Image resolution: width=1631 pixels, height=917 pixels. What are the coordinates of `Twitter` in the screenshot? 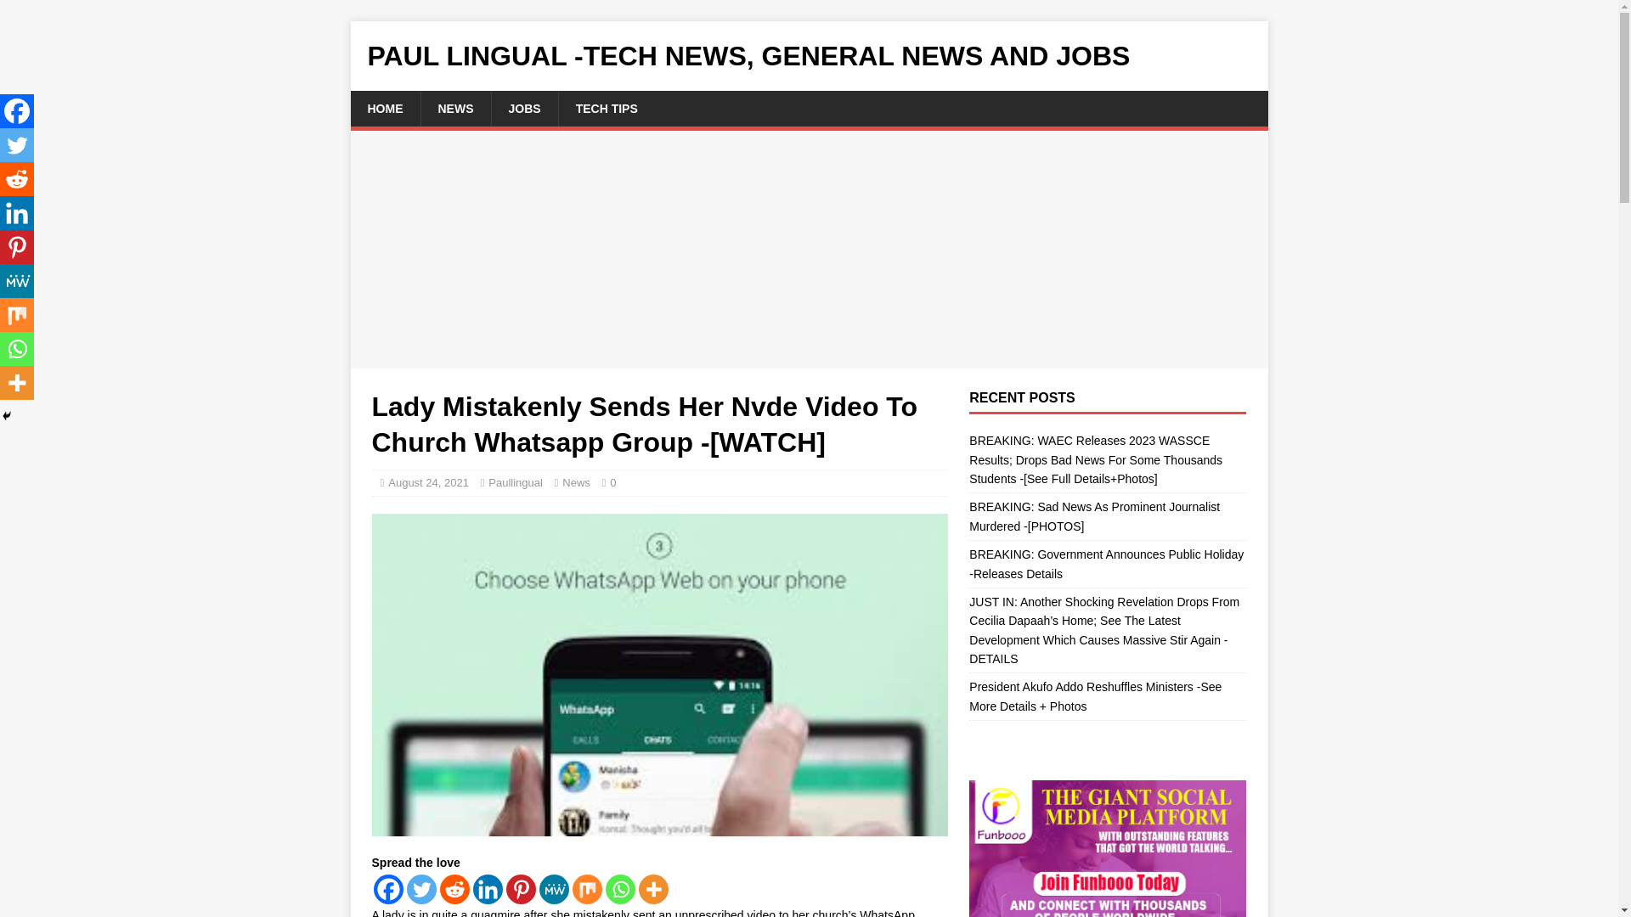 It's located at (420, 889).